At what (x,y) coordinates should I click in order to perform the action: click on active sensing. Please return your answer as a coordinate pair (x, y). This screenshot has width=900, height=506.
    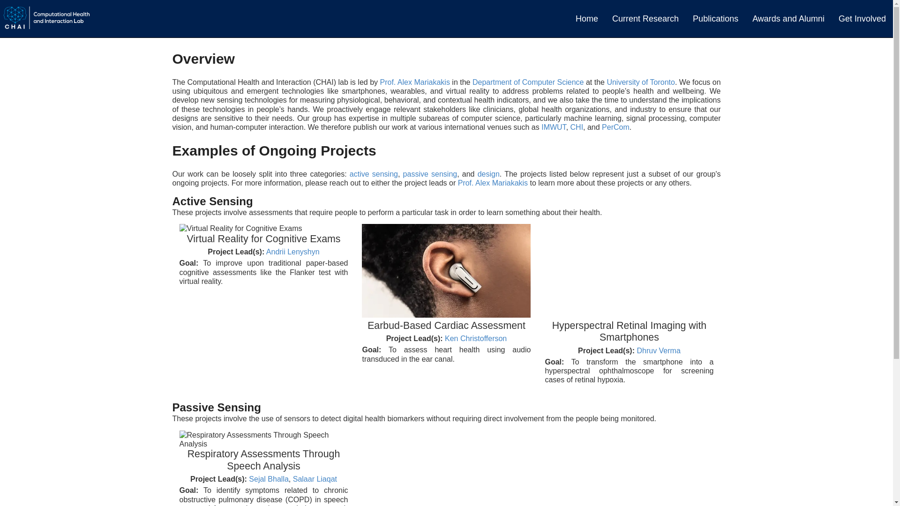
    Looking at the image, I should click on (374, 174).